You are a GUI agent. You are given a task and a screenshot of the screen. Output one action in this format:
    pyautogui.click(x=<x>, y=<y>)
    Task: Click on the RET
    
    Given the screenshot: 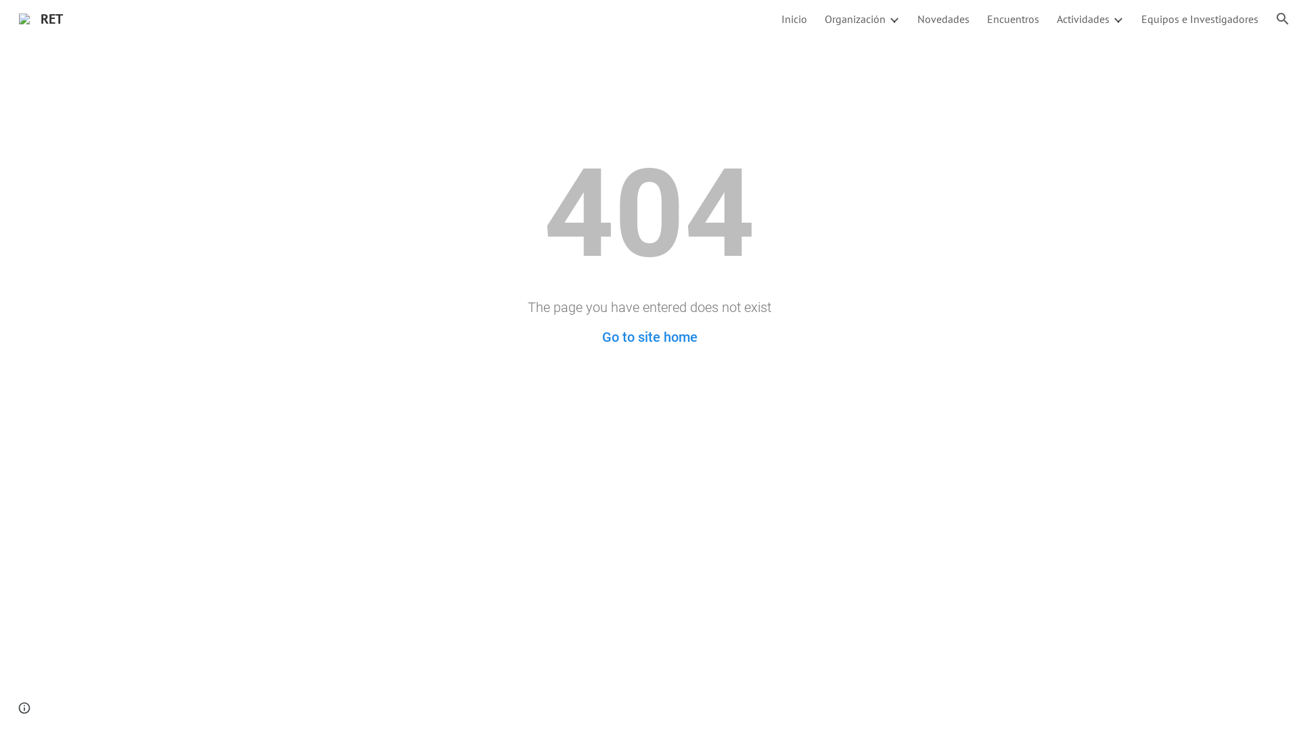 What is the action you would take?
    pyautogui.click(x=41, y=18)
    